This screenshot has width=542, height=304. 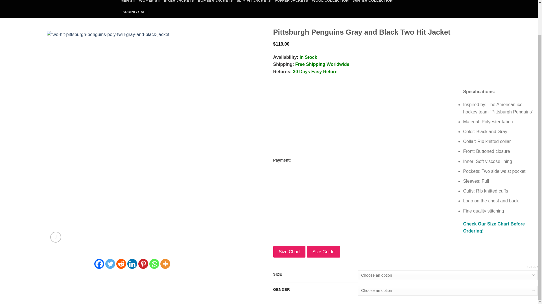 I want to click on Facebook, so click(x=99, y=264).